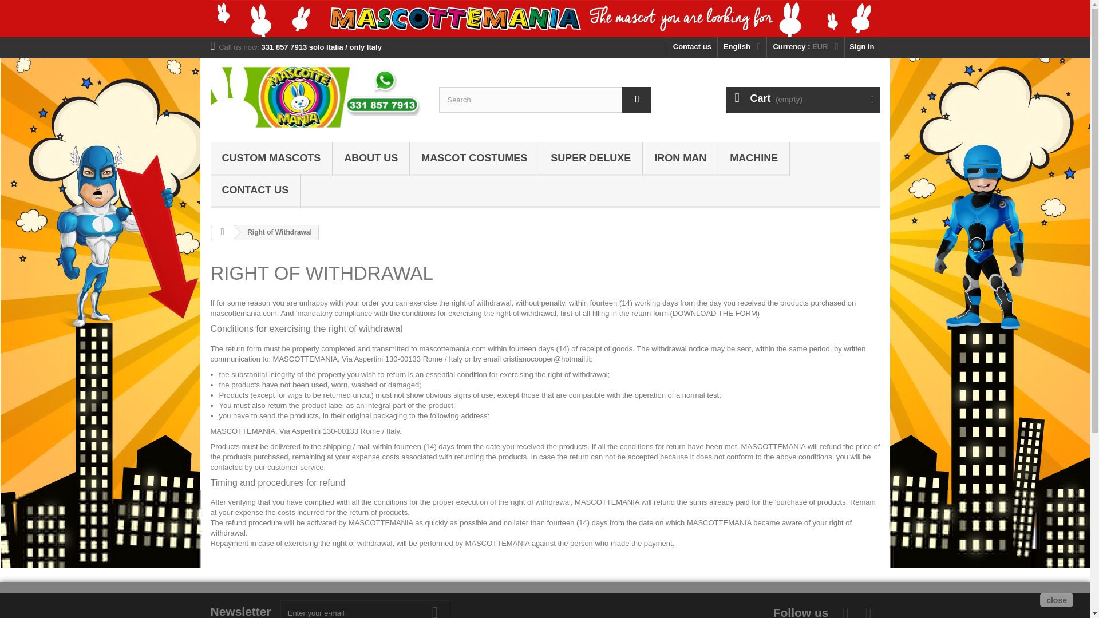 The image size is (1099, 618). I want to click on Enter your e-mail, so click(366, 609).